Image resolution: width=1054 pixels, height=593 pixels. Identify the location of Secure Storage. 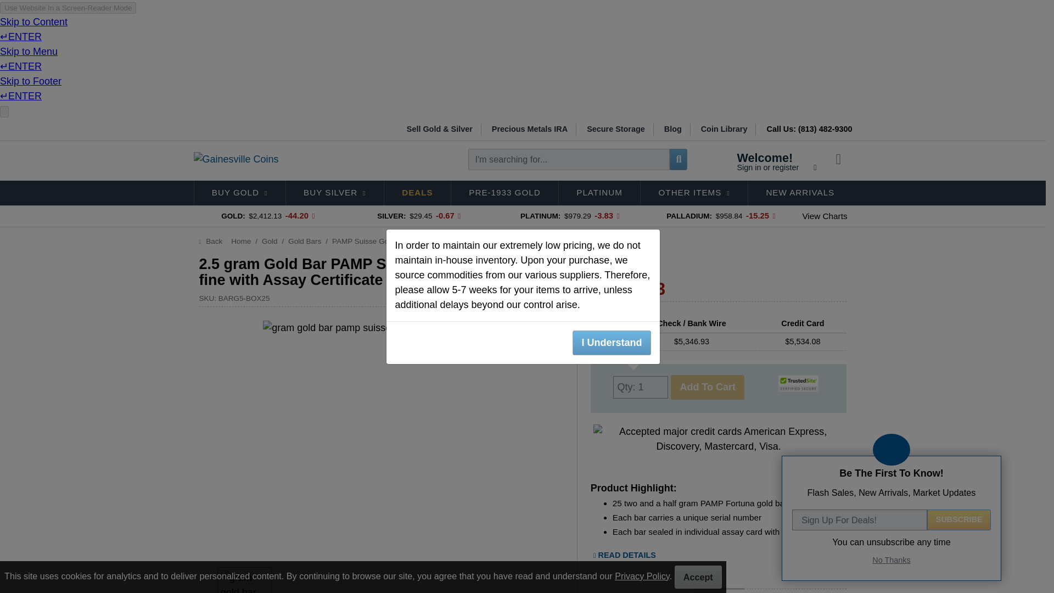
(372, 242).